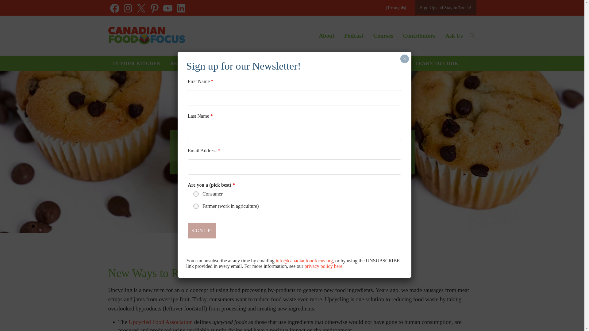  What do you see at coordinates (328, 63) in the screenshot?
I see `ON THE FARM` at bounding box center [328, 63].